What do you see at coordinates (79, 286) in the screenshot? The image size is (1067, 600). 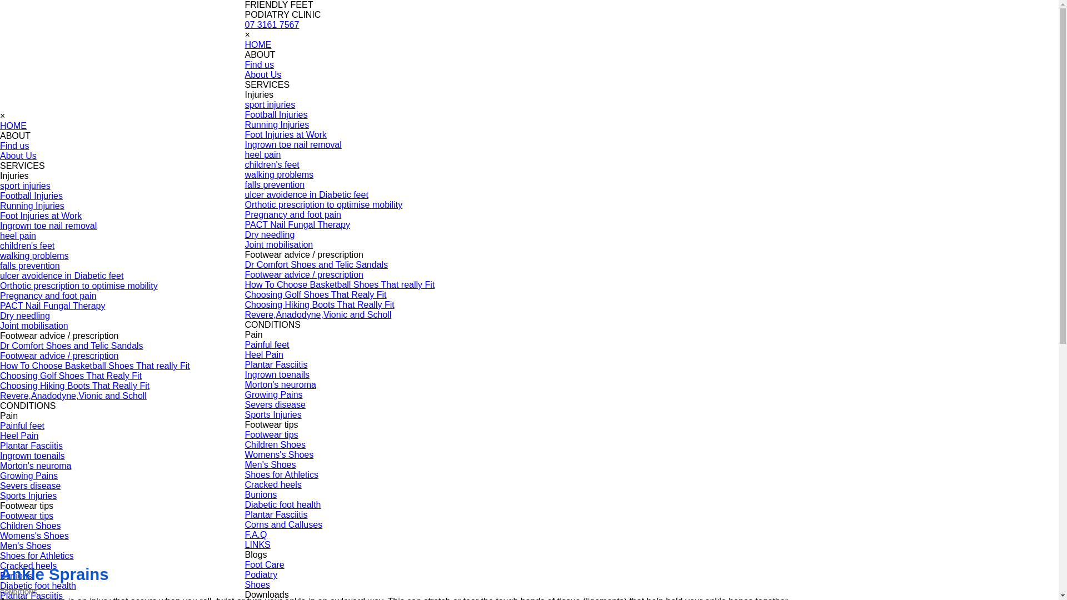 I see `Orthotic prescription to optimise mobility` at bounding box center [79, 286].